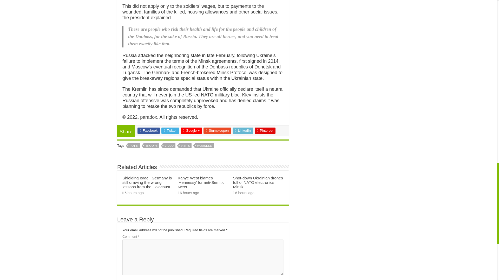 The width and height of the screenshot is (499, 280). Describe the element at coordinates (149, 117) in the screenshot. I see `paradox` at that location.